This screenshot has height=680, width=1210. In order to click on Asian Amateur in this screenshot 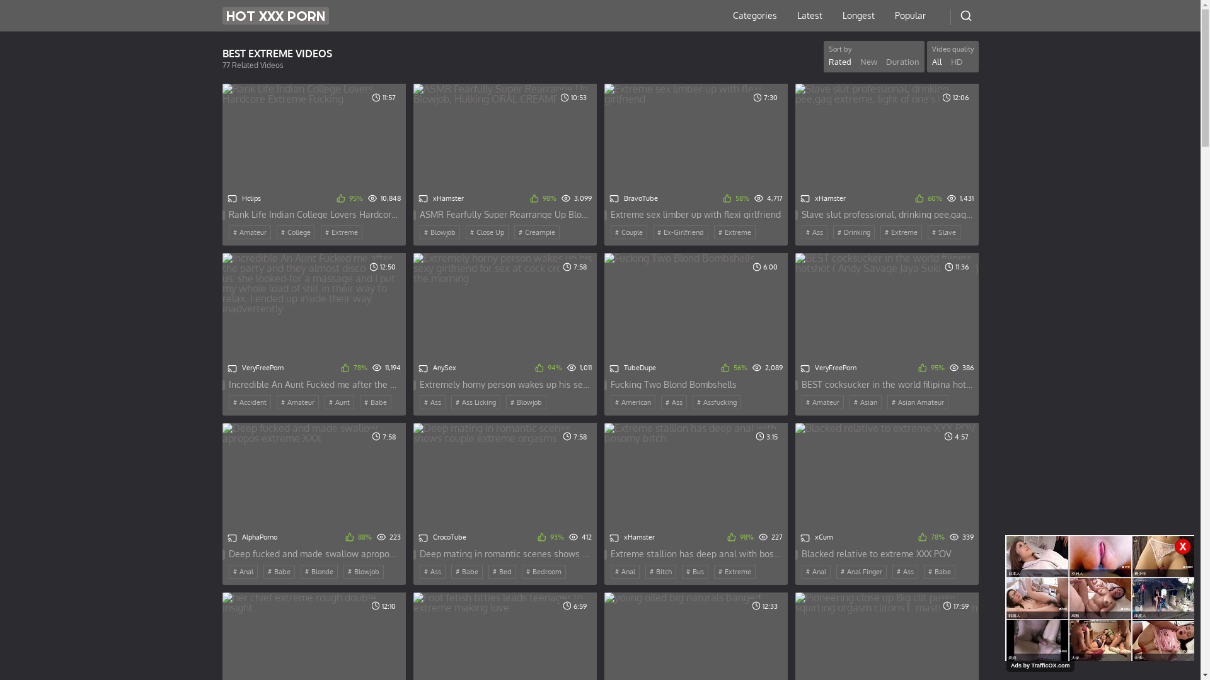, I will do `click(918, 402)`.